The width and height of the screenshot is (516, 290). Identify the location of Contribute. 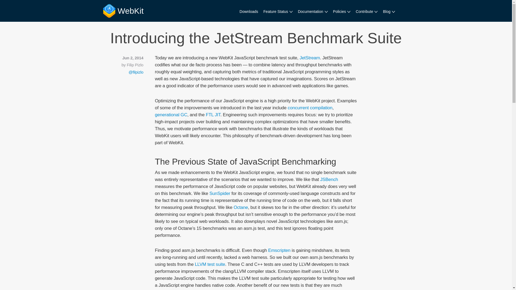
(367, 12).